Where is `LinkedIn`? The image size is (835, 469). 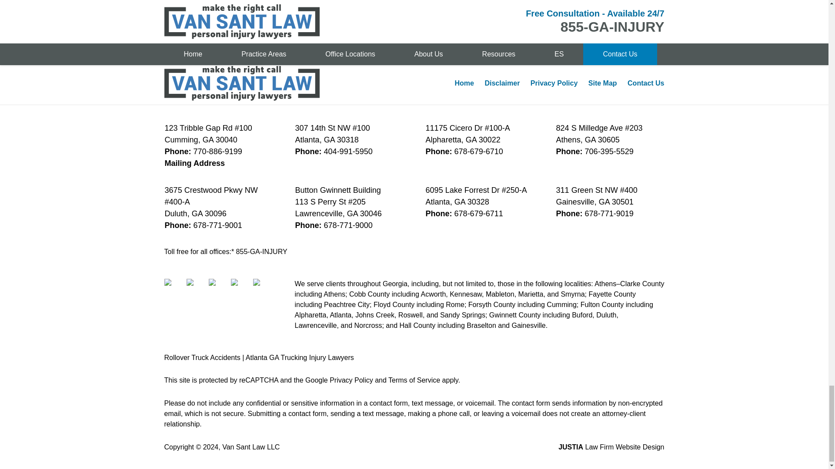 LinkedIn is located at coordinates (219, 288).